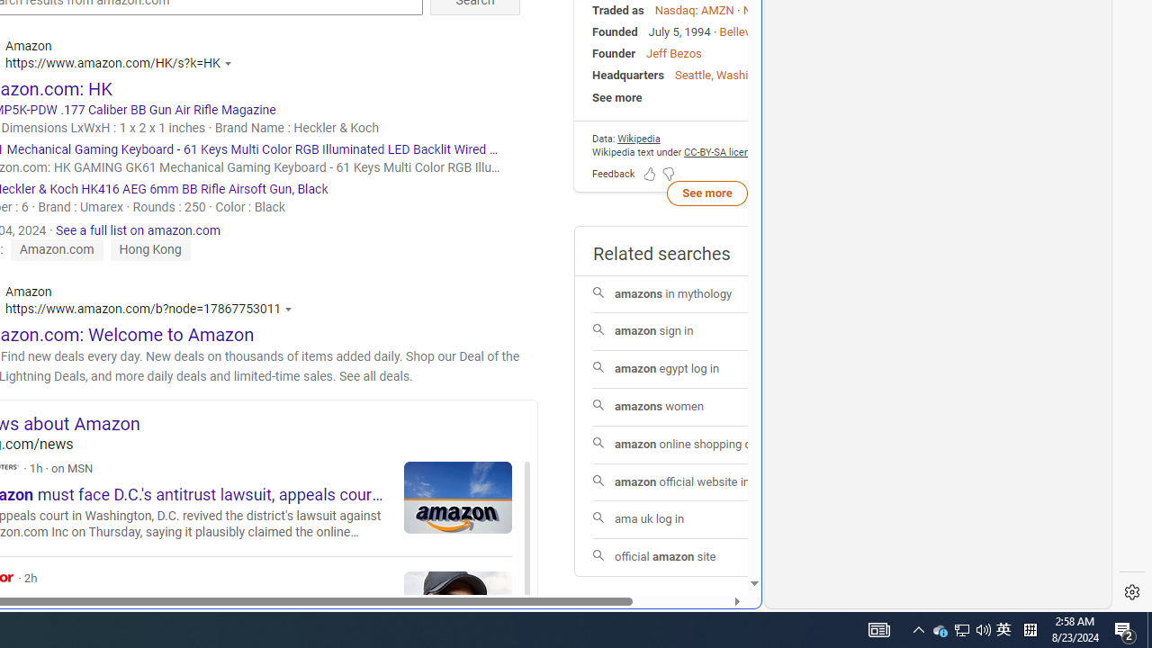 This screenshot has width=1152, height=648. I want to click on ama uk log in, so click(707, 520).